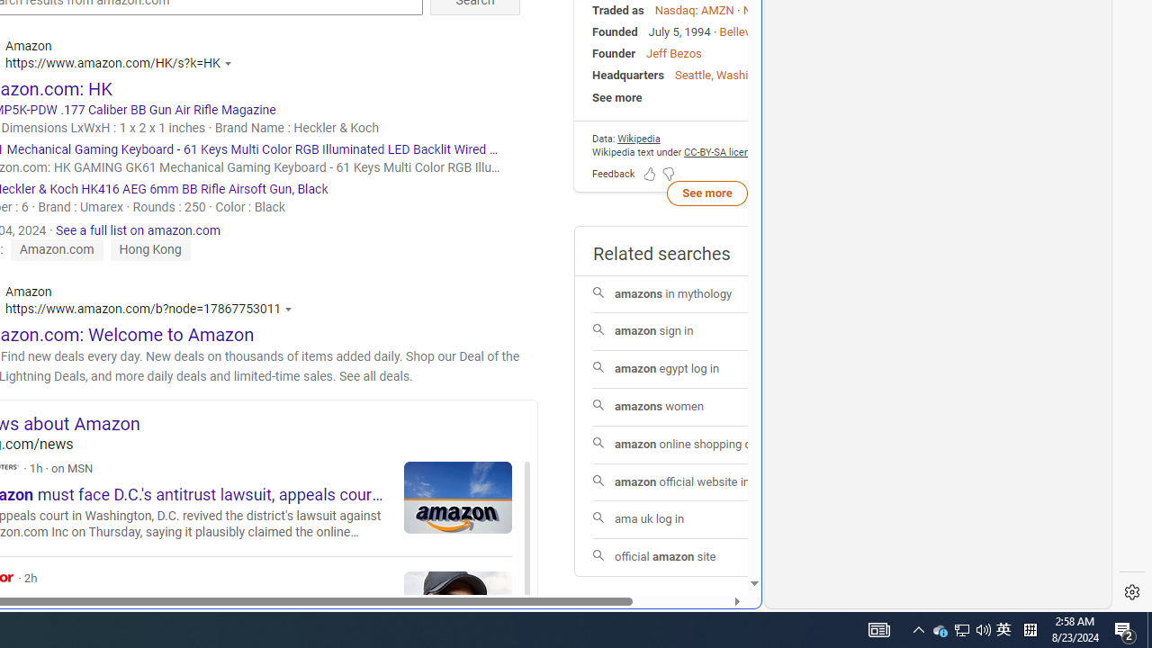 This screenshot has width=1152, height=648. I want to click on ama uk log in, so click(707, 520).